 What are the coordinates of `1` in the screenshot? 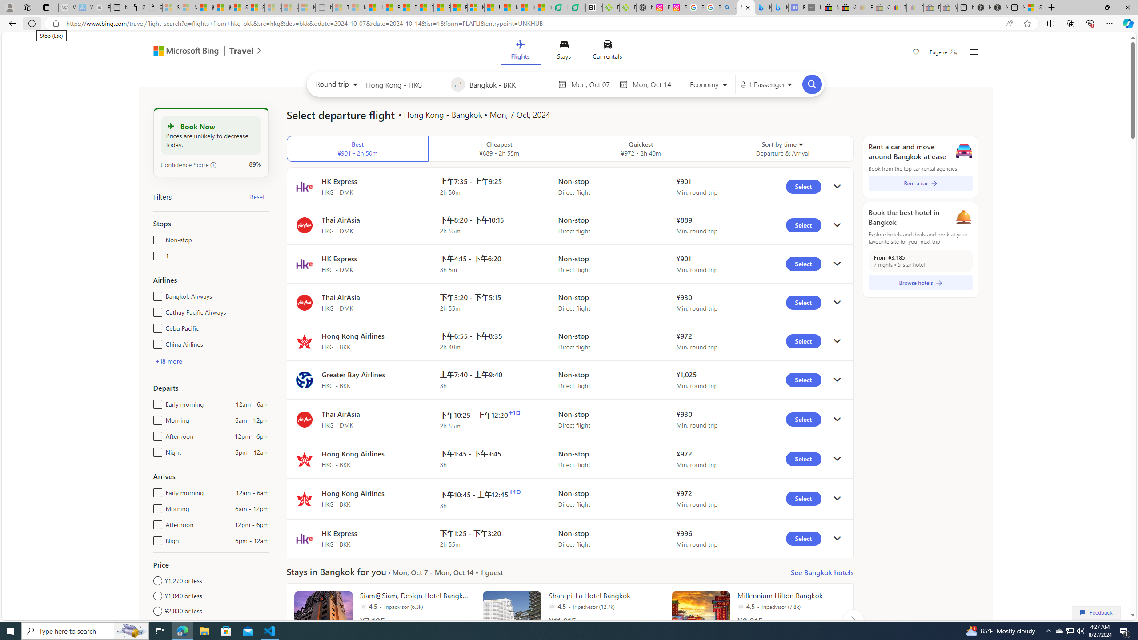 It's located at (156, 254).